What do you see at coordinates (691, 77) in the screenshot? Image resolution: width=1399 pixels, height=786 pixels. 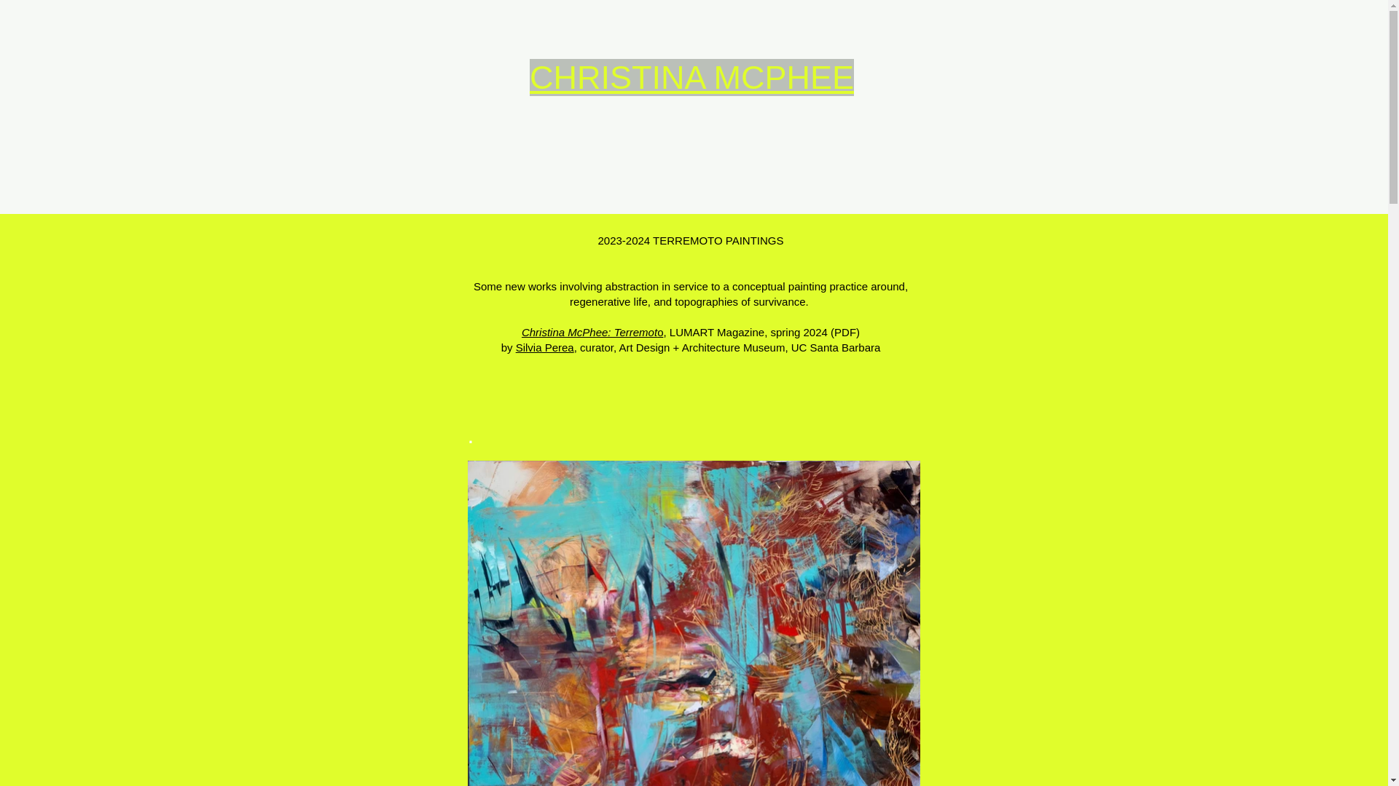 I see `CHRISTINA MCPHEE` at bounding box center [691, 77].